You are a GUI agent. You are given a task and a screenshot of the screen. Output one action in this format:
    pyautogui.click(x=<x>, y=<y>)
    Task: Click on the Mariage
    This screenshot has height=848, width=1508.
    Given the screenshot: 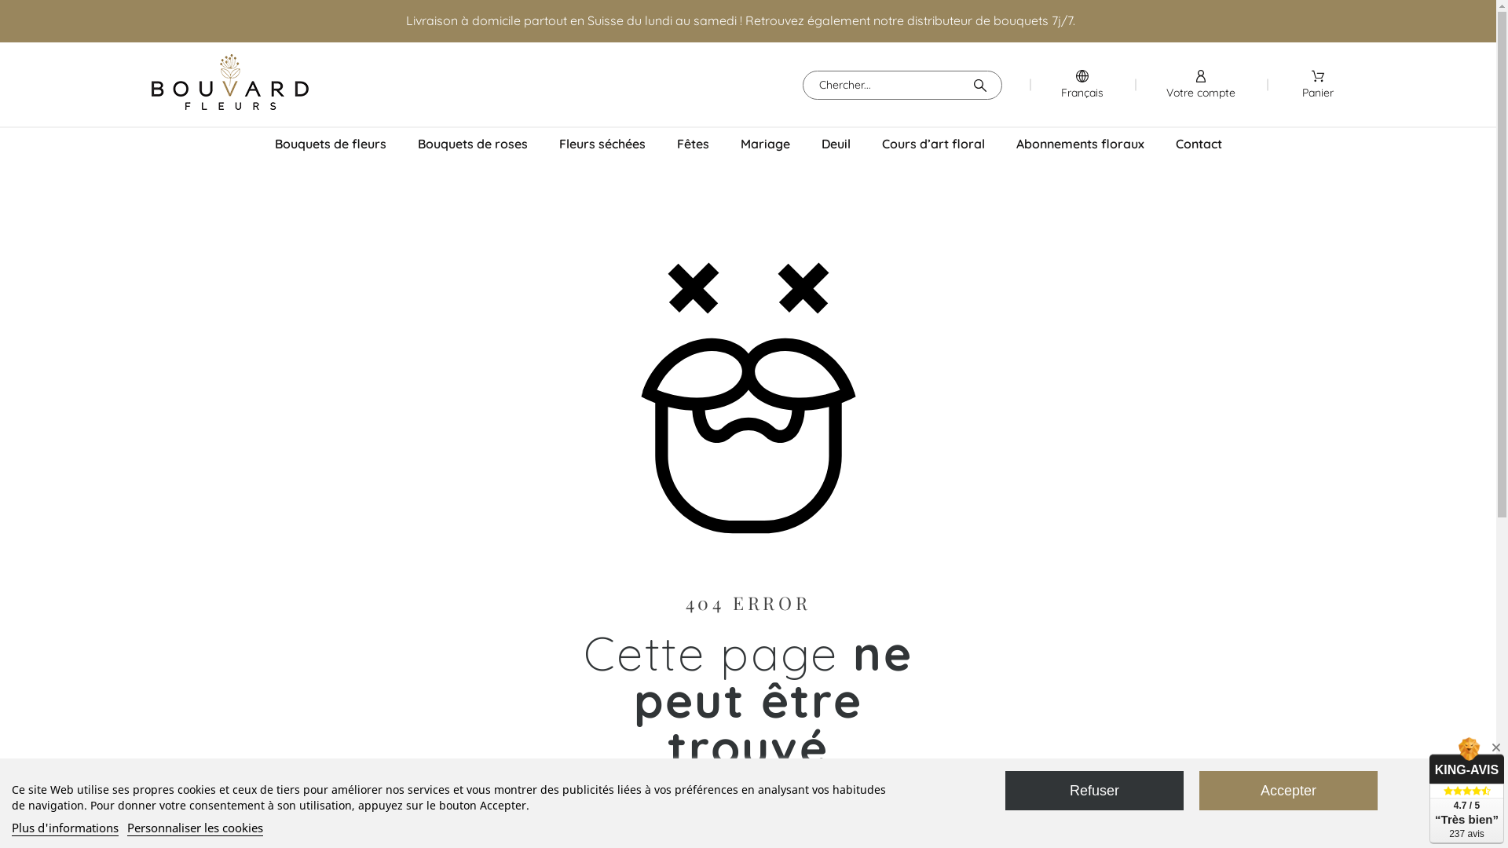 What is the action you would take?
    pyautogui.click(x=765, y=144)
    